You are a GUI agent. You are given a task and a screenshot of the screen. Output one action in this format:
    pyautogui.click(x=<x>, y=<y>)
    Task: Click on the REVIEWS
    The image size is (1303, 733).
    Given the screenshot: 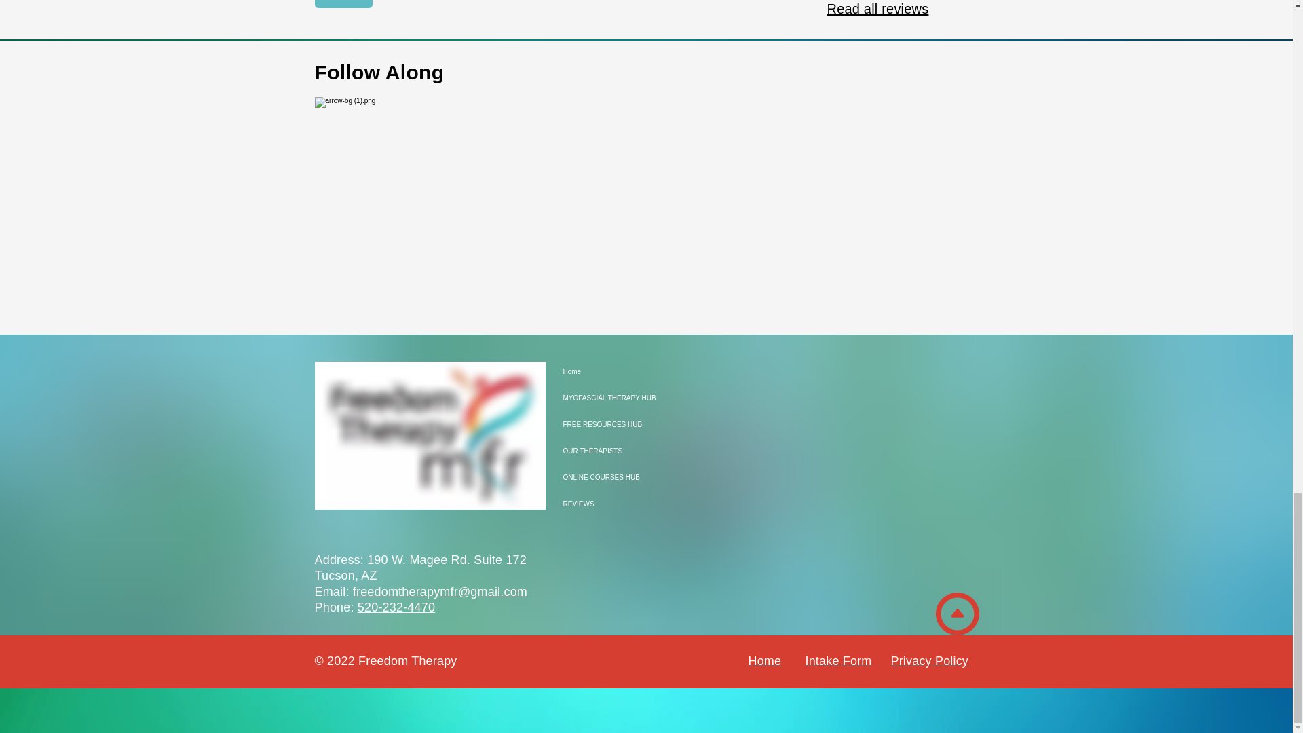 What is the action you would take?
    pyautogui.click(x=611, y=504)
    